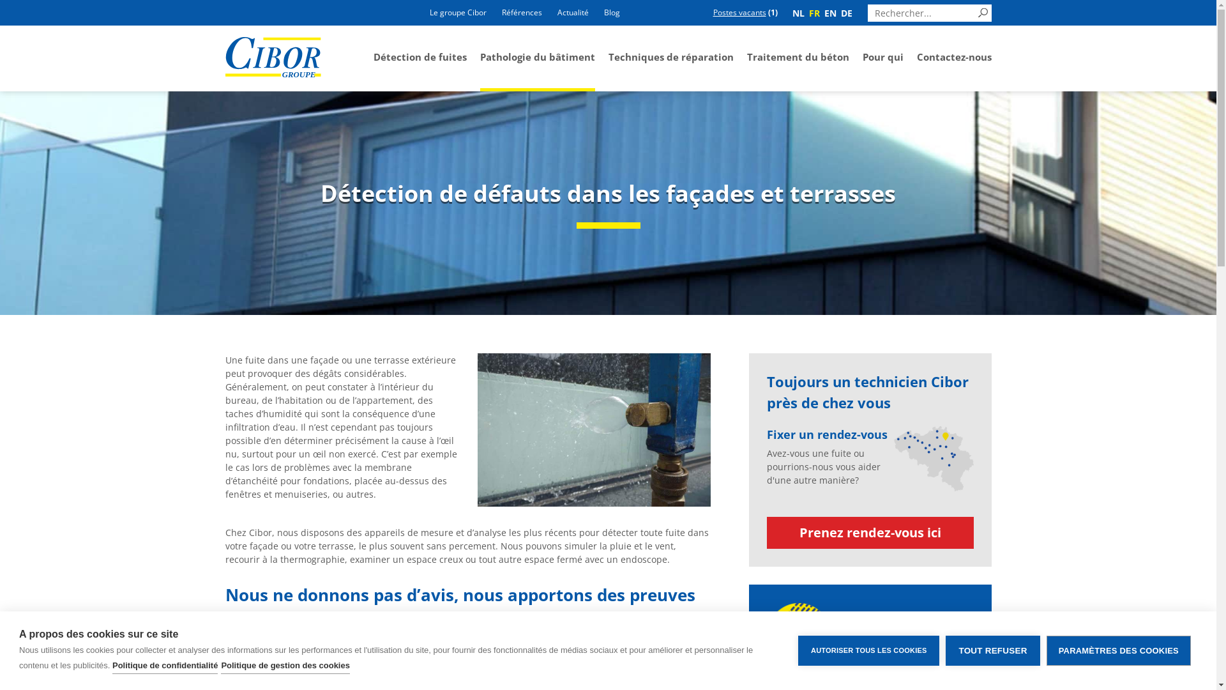 Image resolution: width=1226 pixels, height=690 pixels. I want to click on TOUT REFUSER, so click(992, 650).